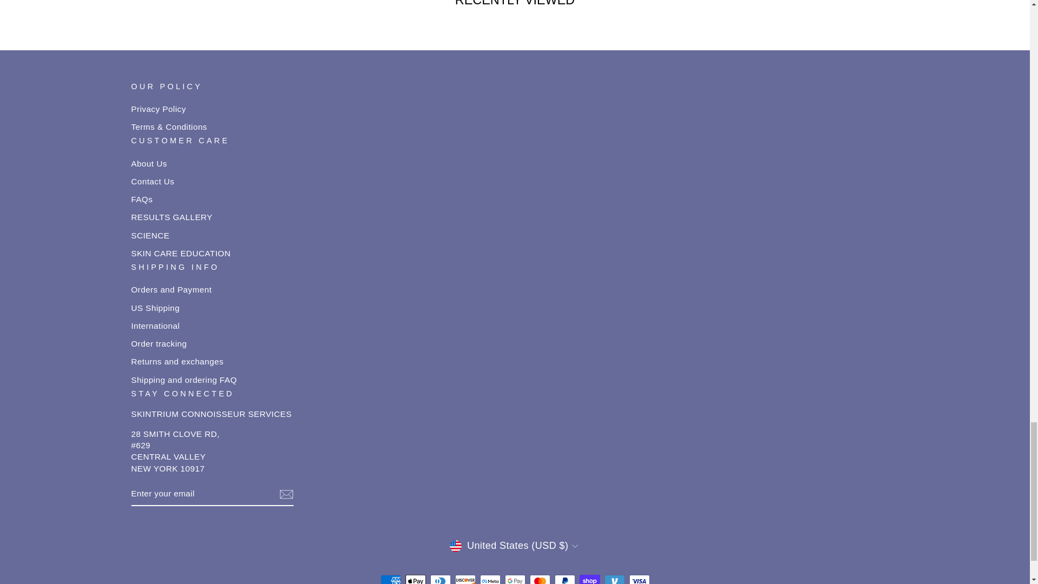  I want to click on American Express, so click(390, 579).